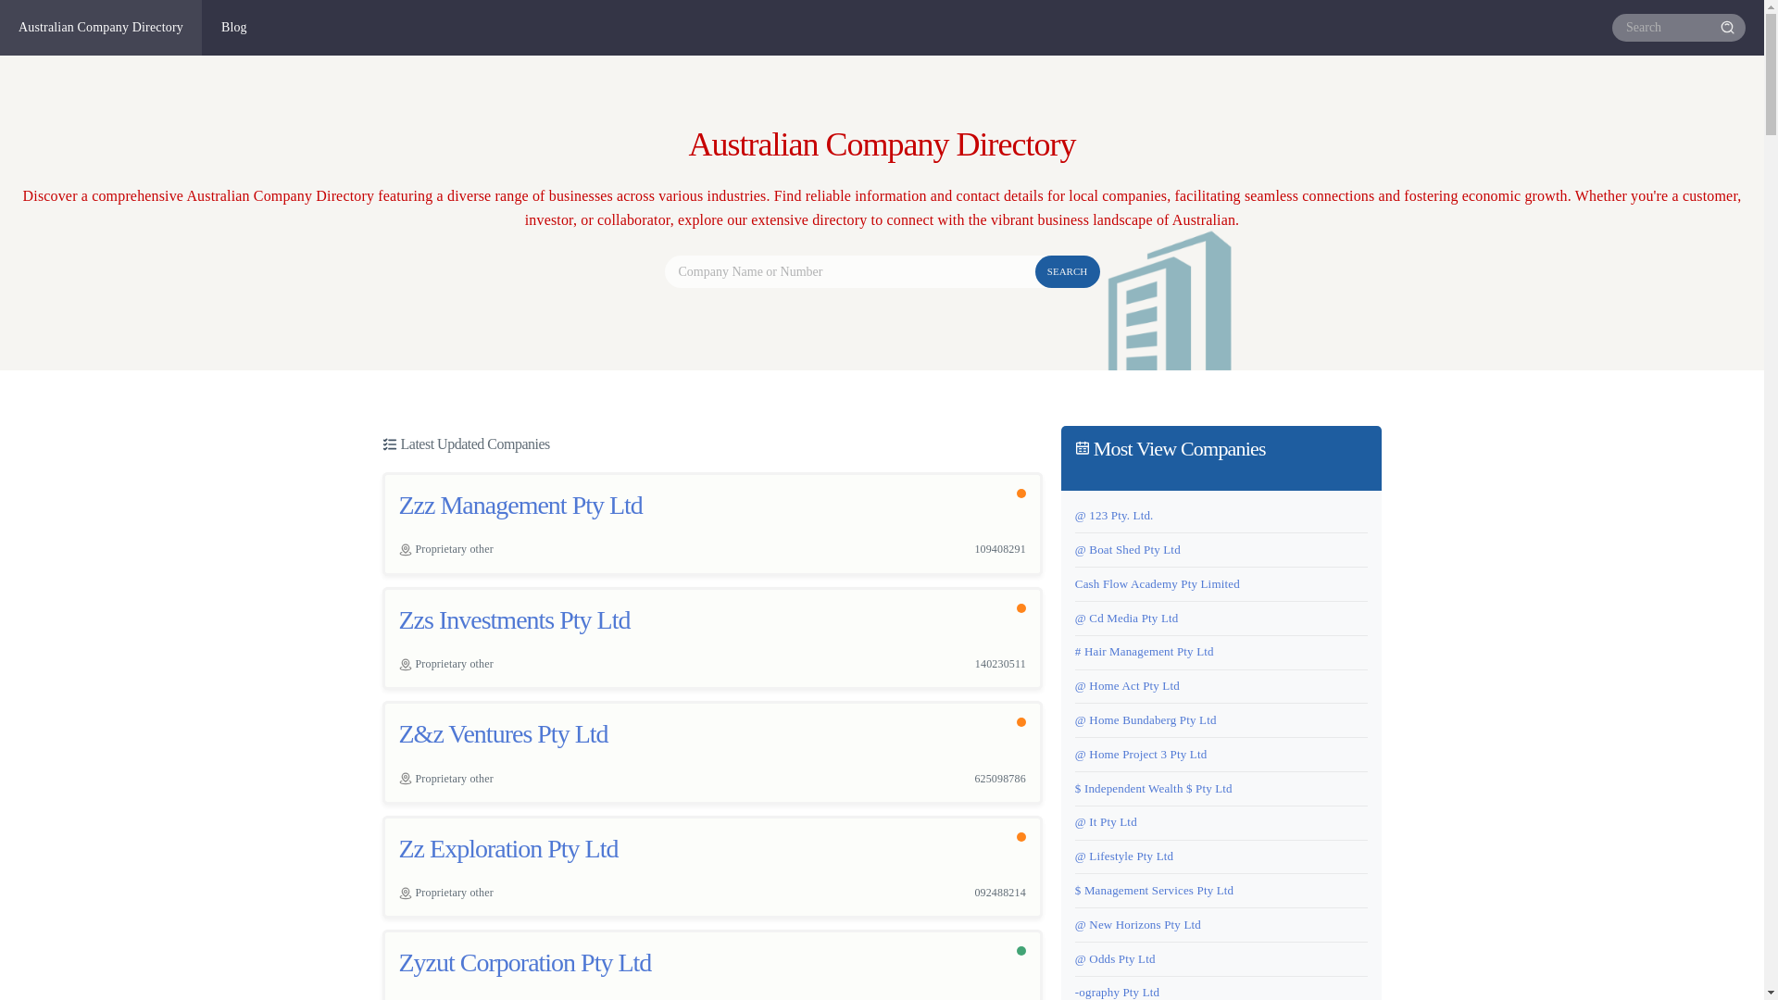  Describe the element at coordinates (1660, 943) in the screenshot. I see `Privacy` at that location.